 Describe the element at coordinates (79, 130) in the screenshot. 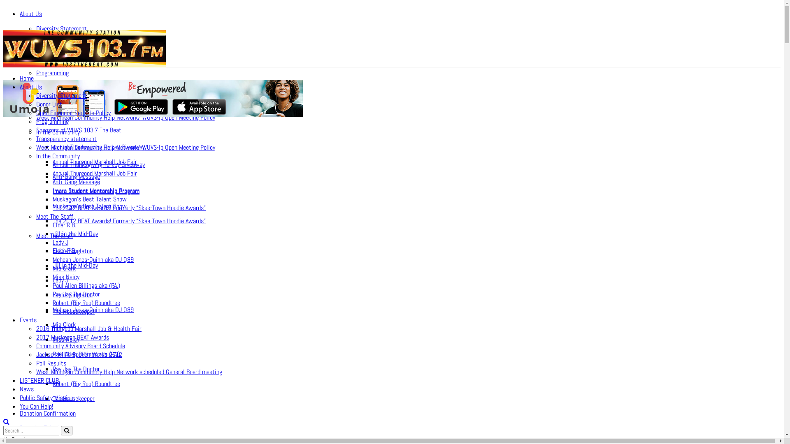

I see `Sponsors of WUVS 103.7 The Beat` at that location.